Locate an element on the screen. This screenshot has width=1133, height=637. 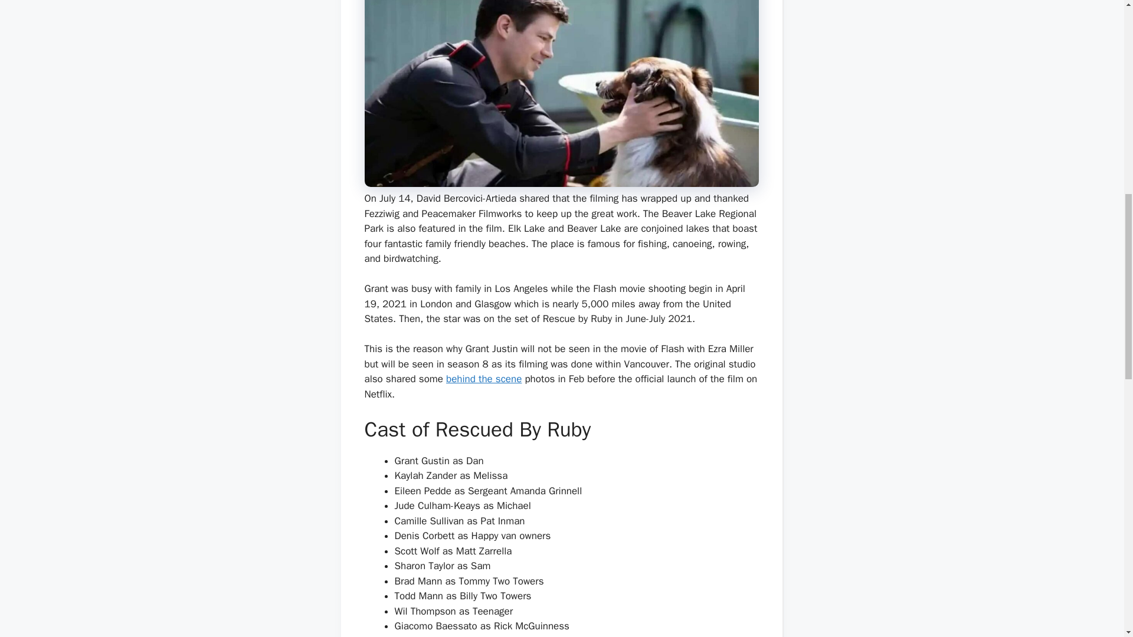
Where was Rescued by Ruby filmed? Netflix Cast Details is located at coordinates (562, 93).